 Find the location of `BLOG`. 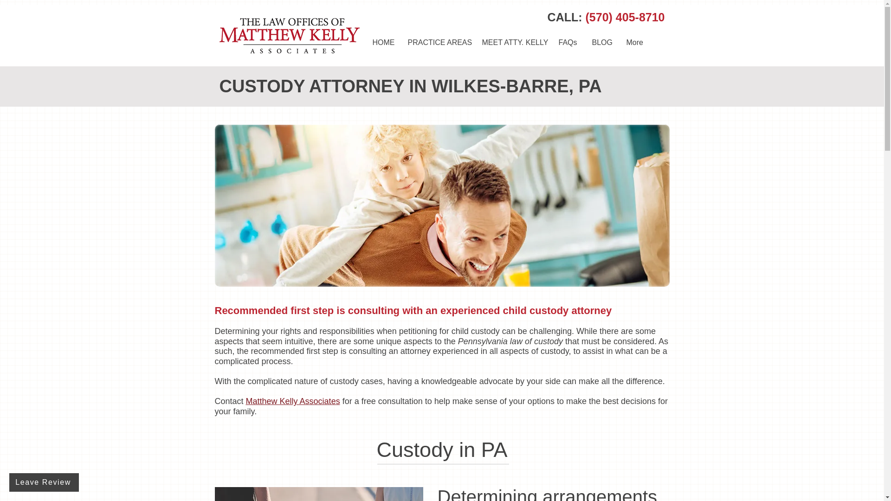

BLOG is located at coordinates (601, 42).